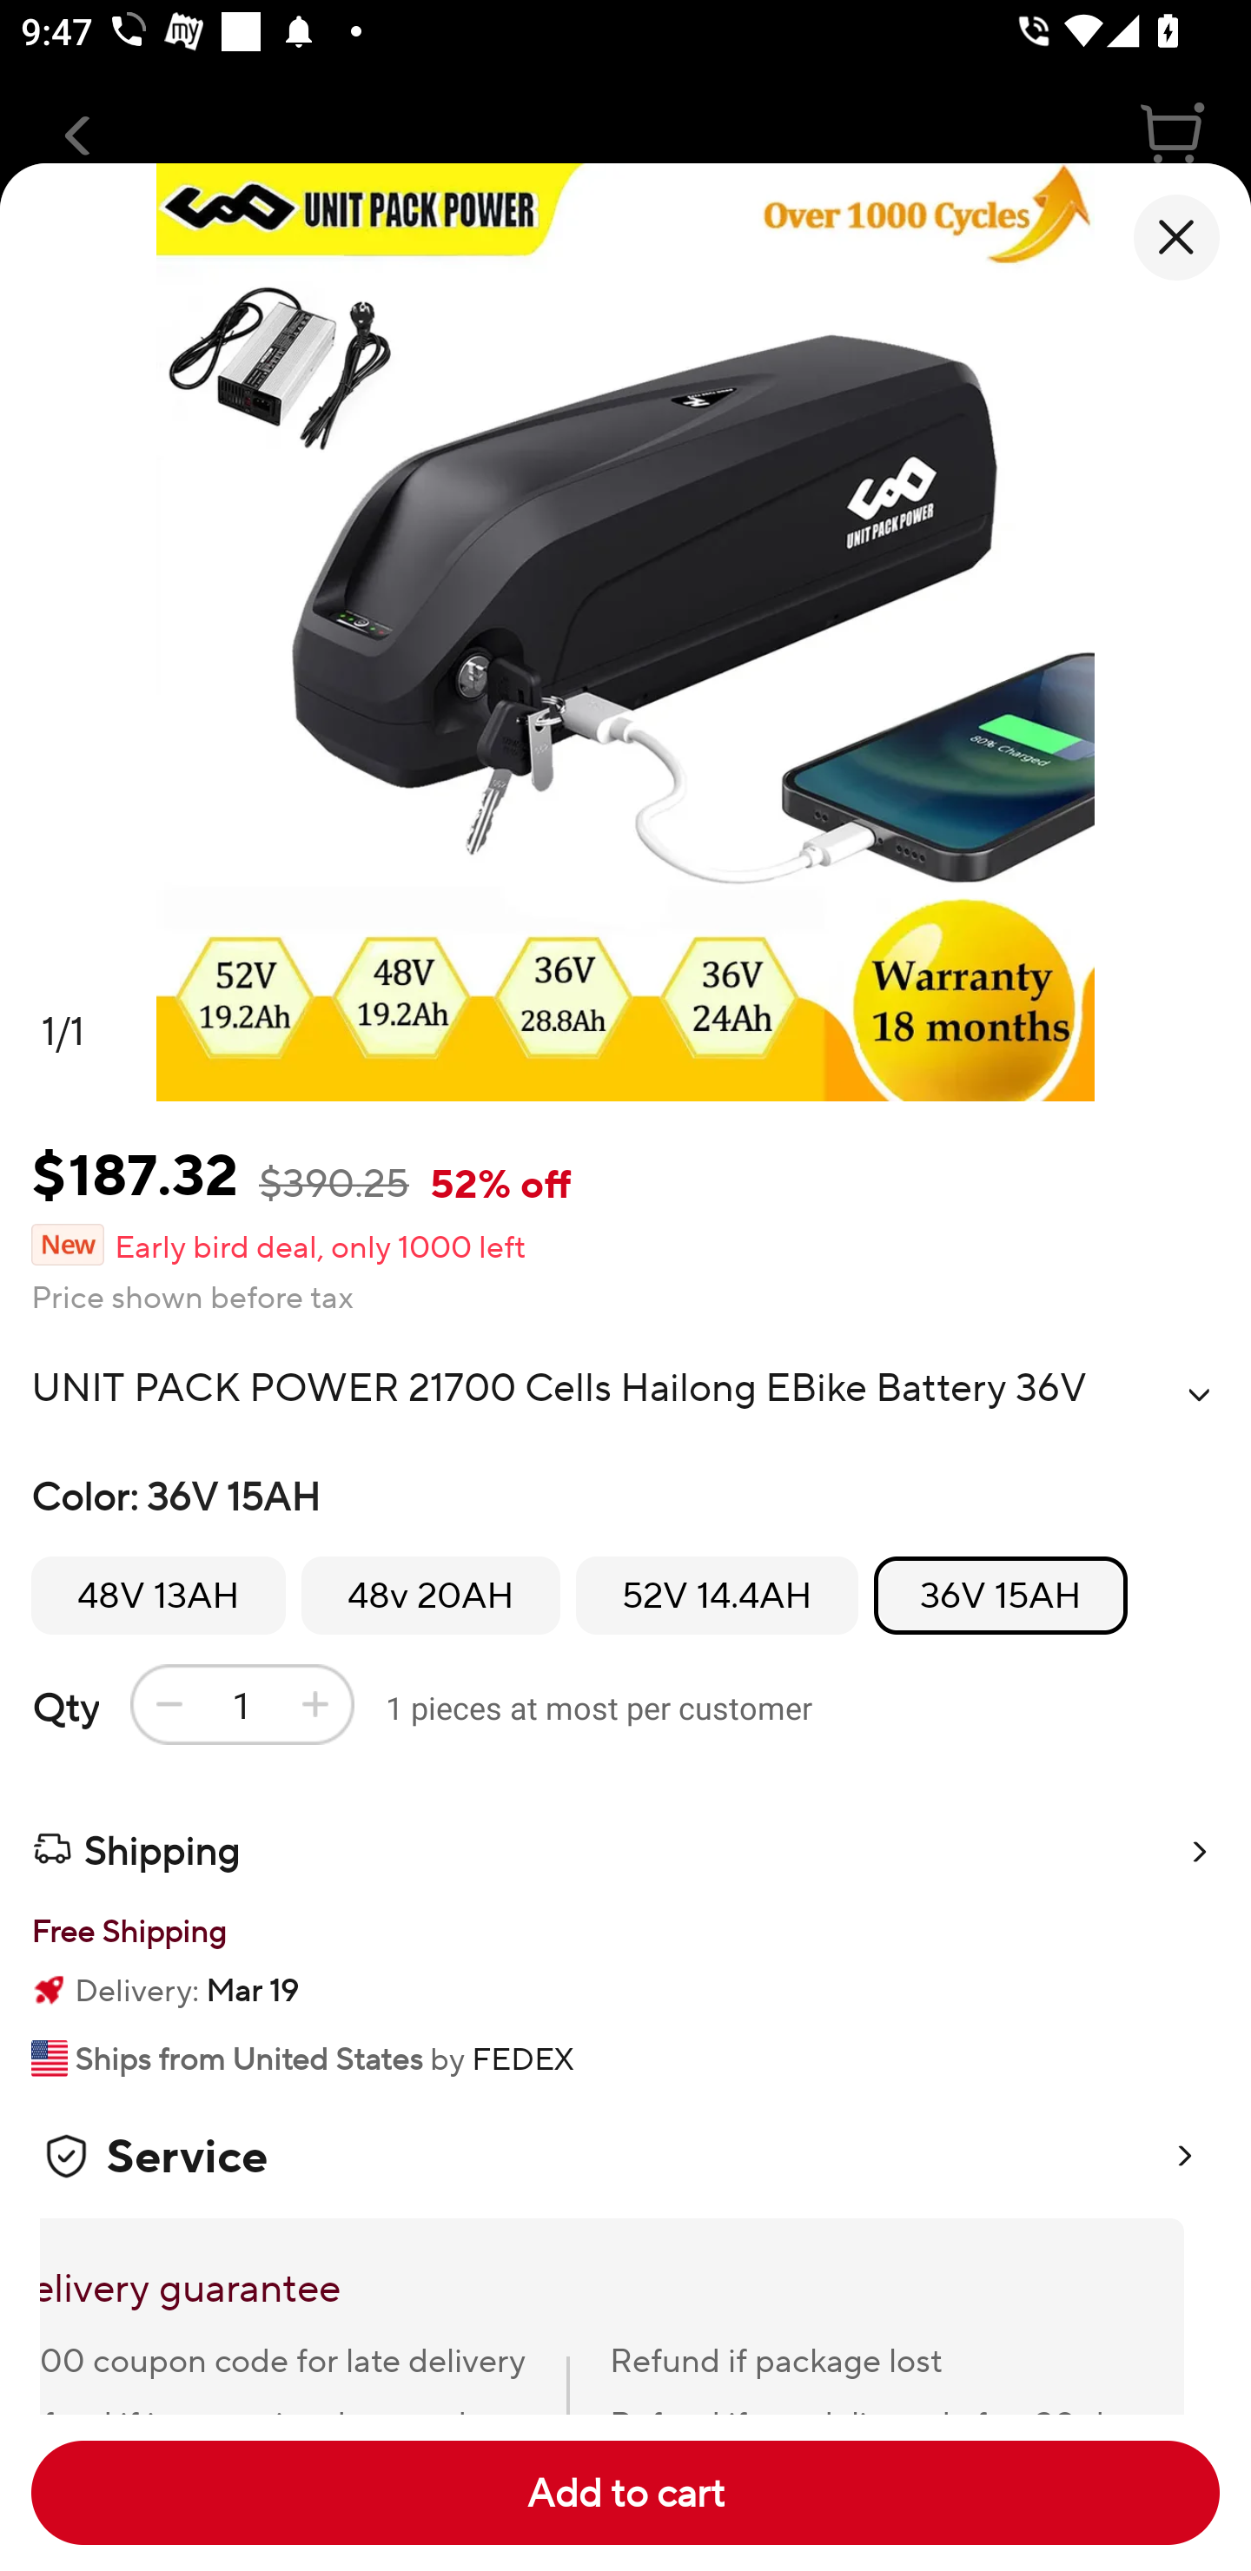  Describe the element at coordinates (625, 2493) in the screenshot. I see `Add to cart` at that location.